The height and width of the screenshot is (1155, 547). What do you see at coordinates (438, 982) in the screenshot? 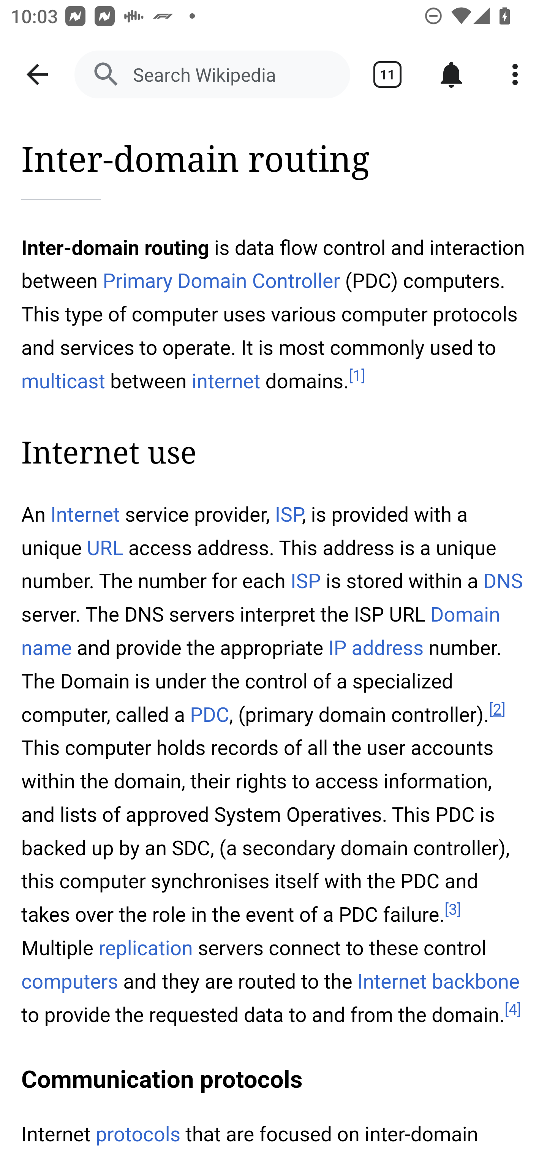
I see `Internet backbone` at bounding box center [438, 982].